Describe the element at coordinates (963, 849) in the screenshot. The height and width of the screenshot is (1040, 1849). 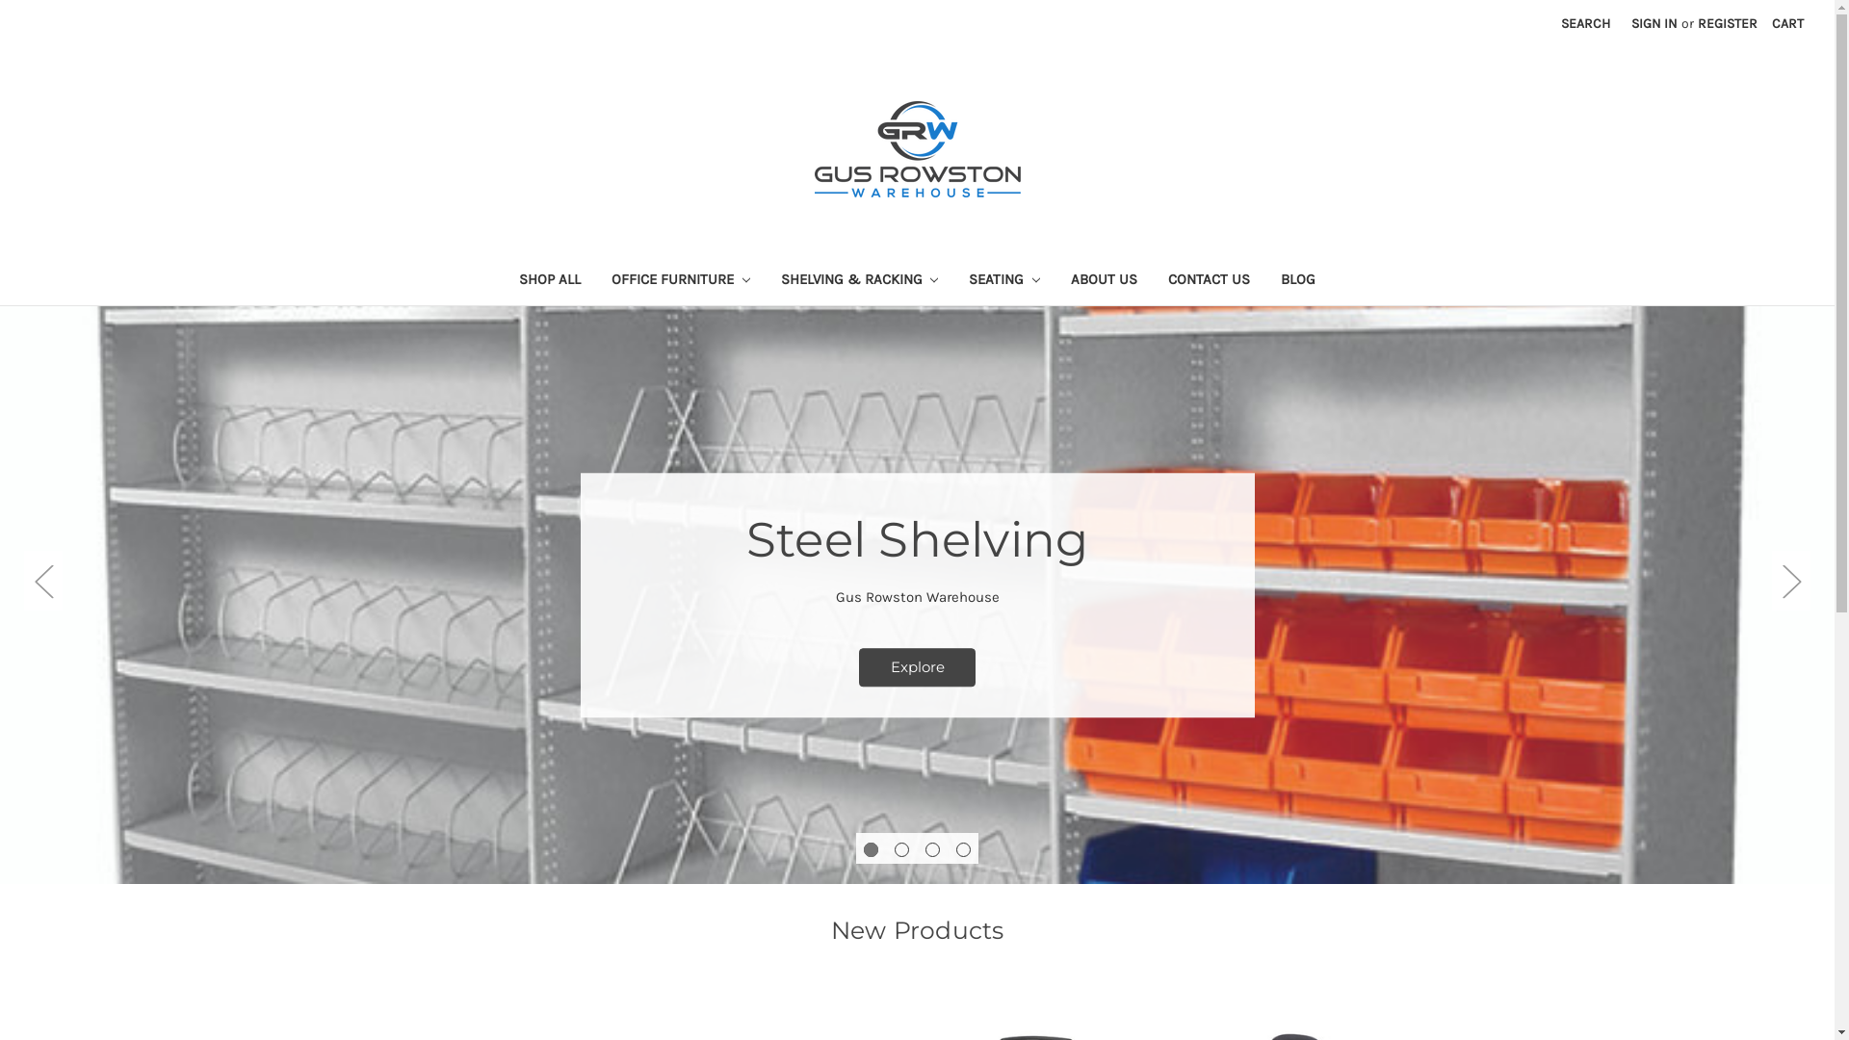
I see `4` at that location.